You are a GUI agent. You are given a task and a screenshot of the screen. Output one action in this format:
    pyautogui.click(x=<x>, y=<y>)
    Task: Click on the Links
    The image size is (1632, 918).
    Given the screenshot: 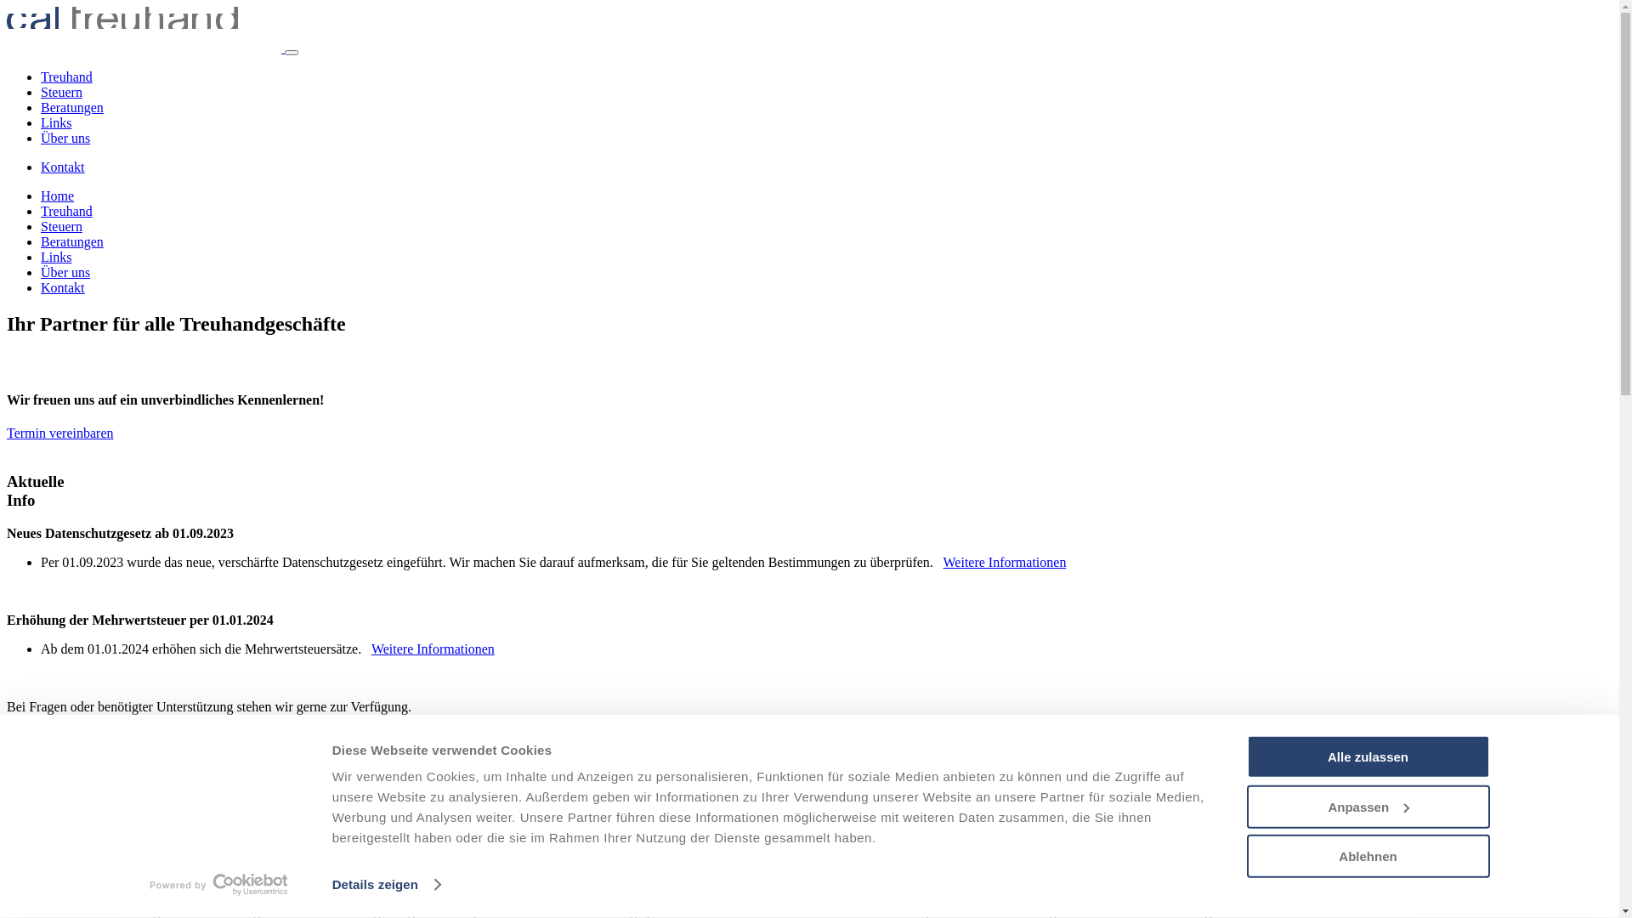 What is the action you would take?
    pyautogui.click(x=56, y=257)
    